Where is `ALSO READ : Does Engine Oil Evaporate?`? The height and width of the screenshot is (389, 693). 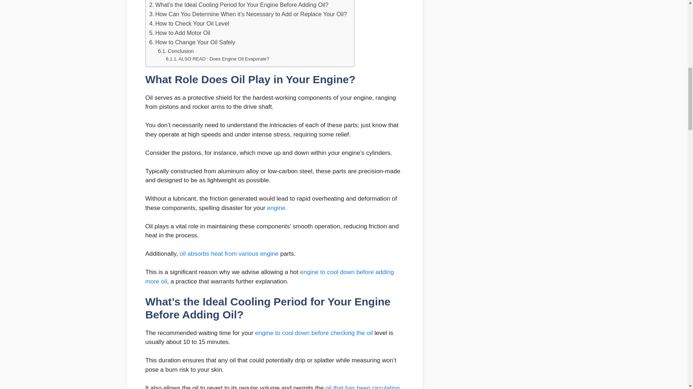 ALSO READ : Does Engine Oil Evaporate? is located at coordinates (218, 59).